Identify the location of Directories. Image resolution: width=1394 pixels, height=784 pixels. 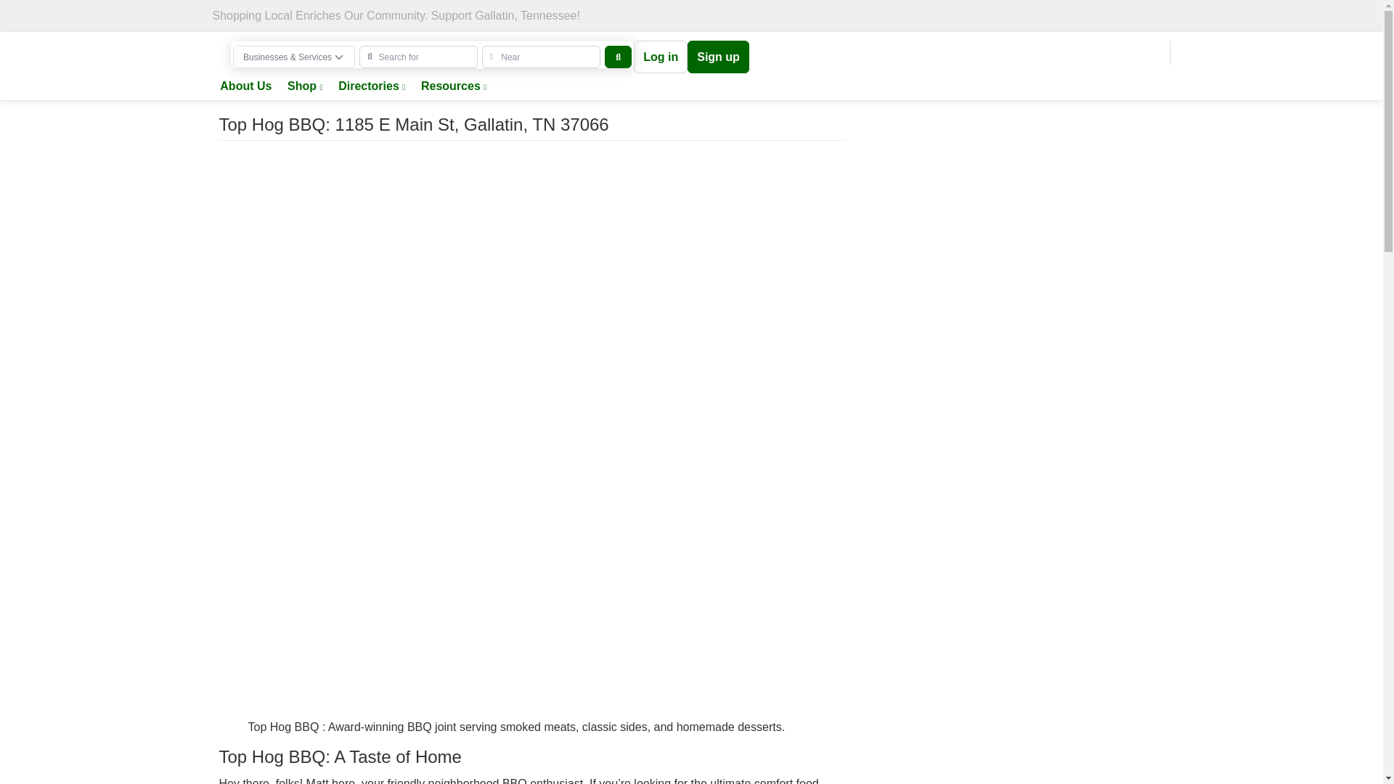
(372, 87).